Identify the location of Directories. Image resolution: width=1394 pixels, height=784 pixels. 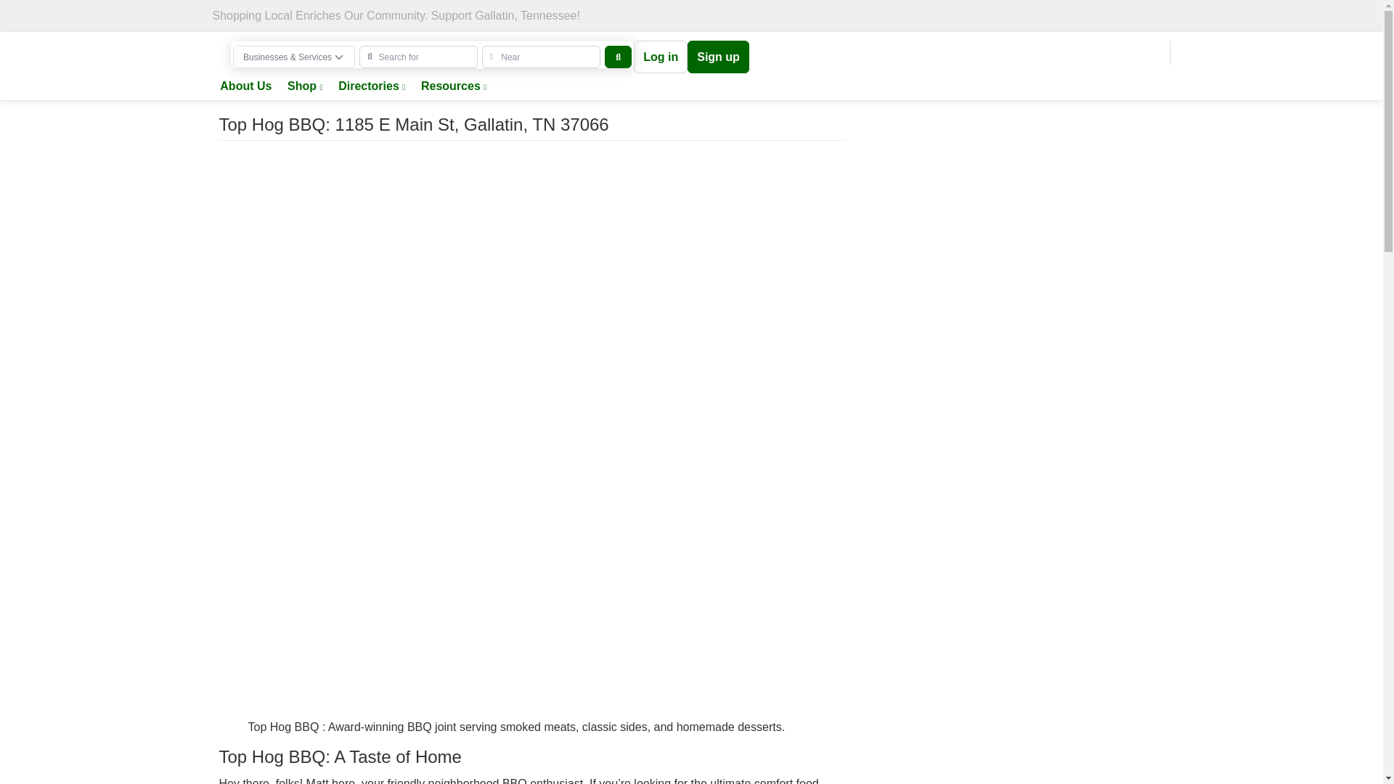
(372, 87).